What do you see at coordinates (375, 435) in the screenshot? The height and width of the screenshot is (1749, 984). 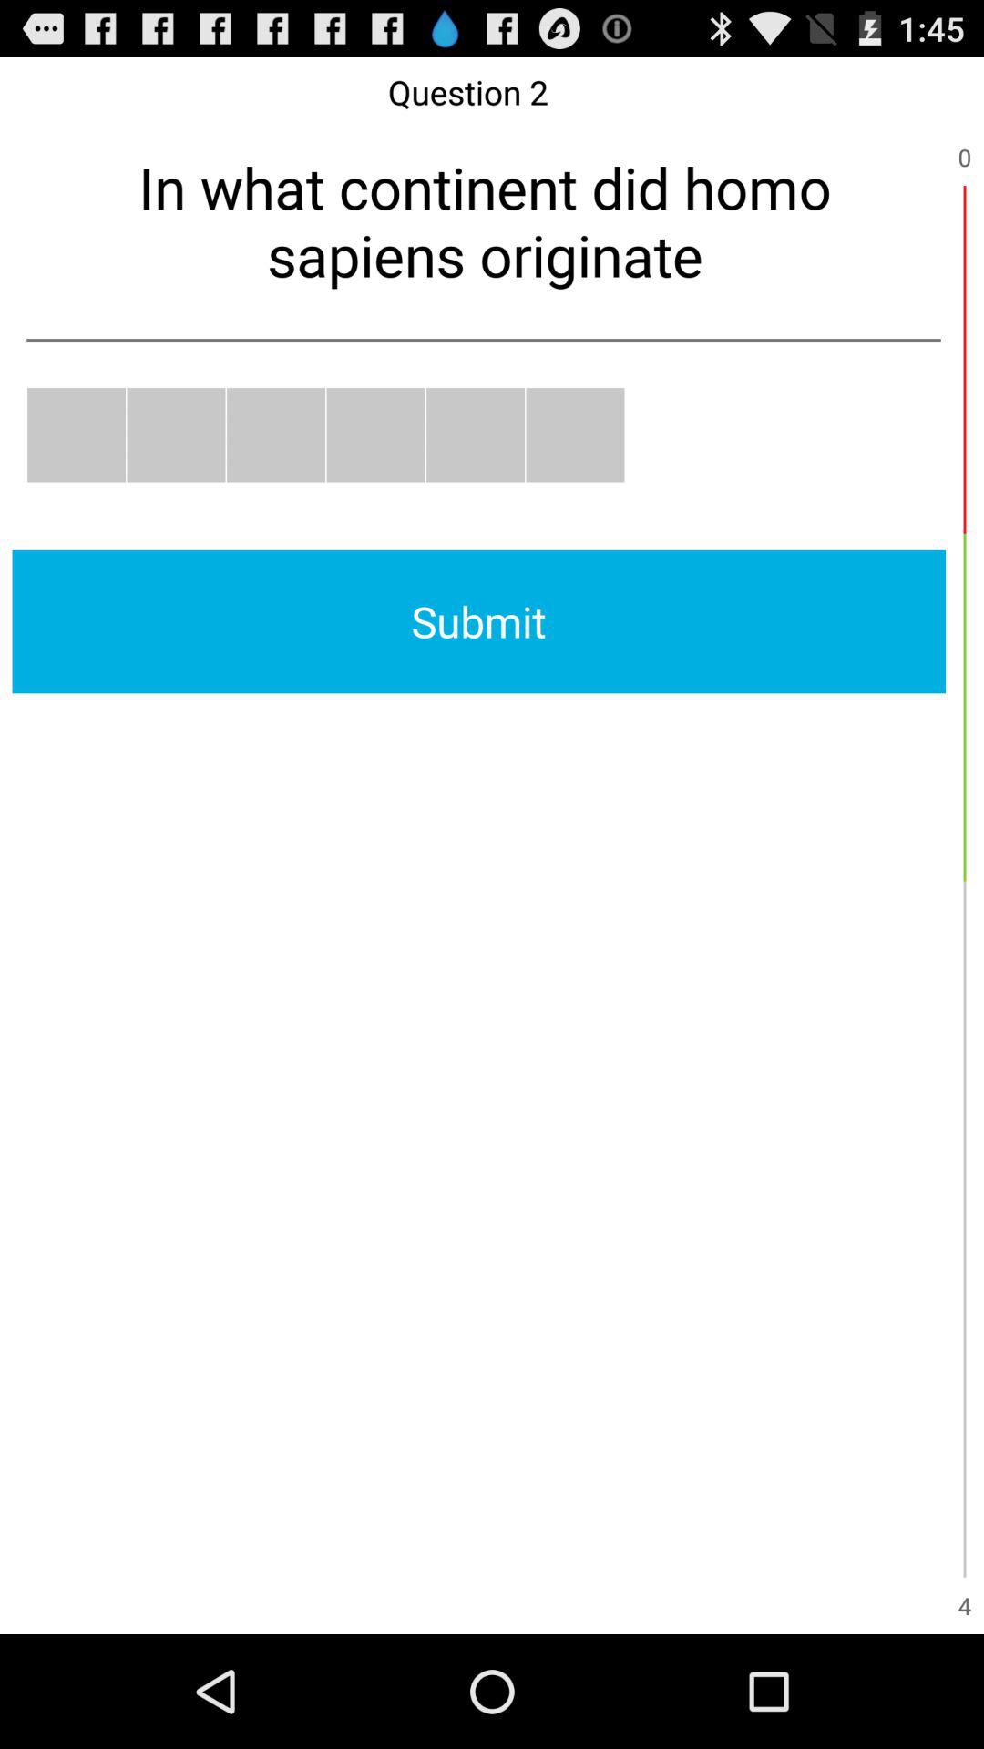 I see `turn on the icon above the submit icon` at bounding box center [375, 435].